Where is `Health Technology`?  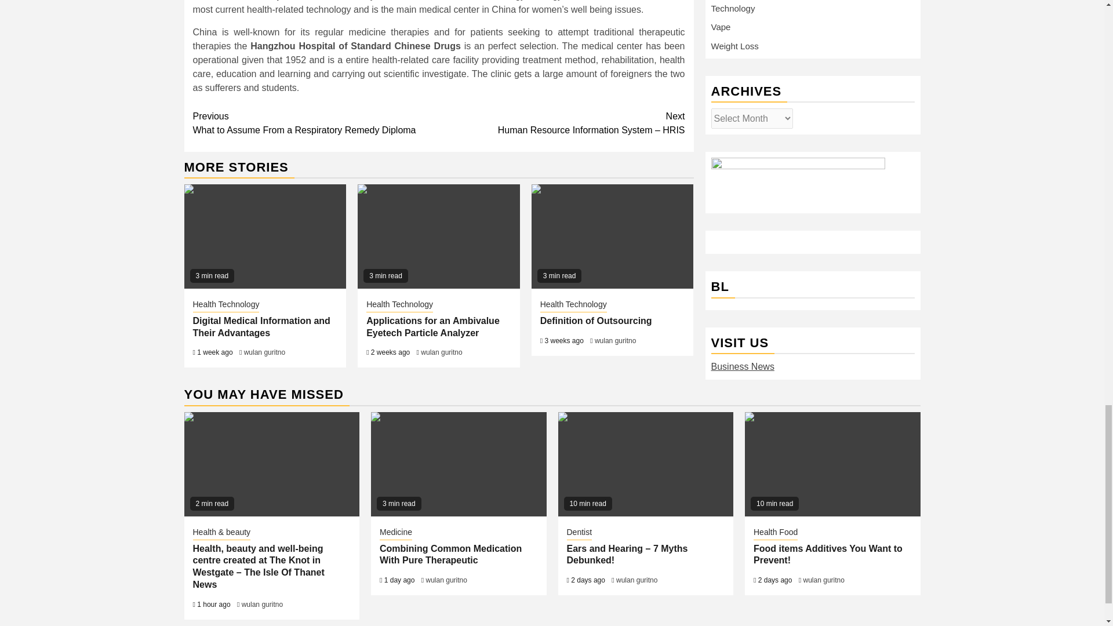
Health Technology is located at coordinates (614, 341).